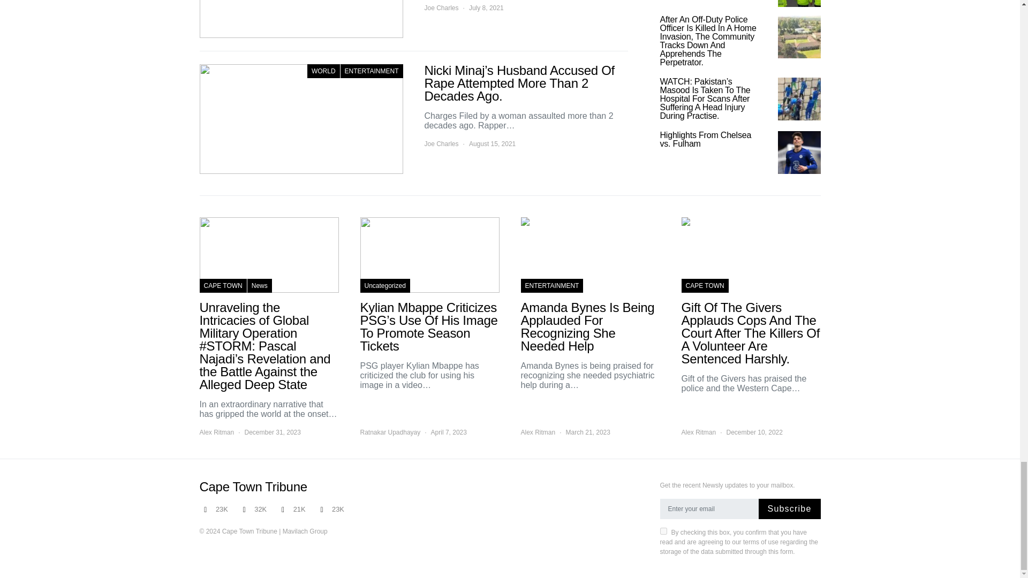  What do you see at coordinates (538, 432) in the screenshot?
I see `View all posts by Alex Ritman` at bounding box center [538, 432].